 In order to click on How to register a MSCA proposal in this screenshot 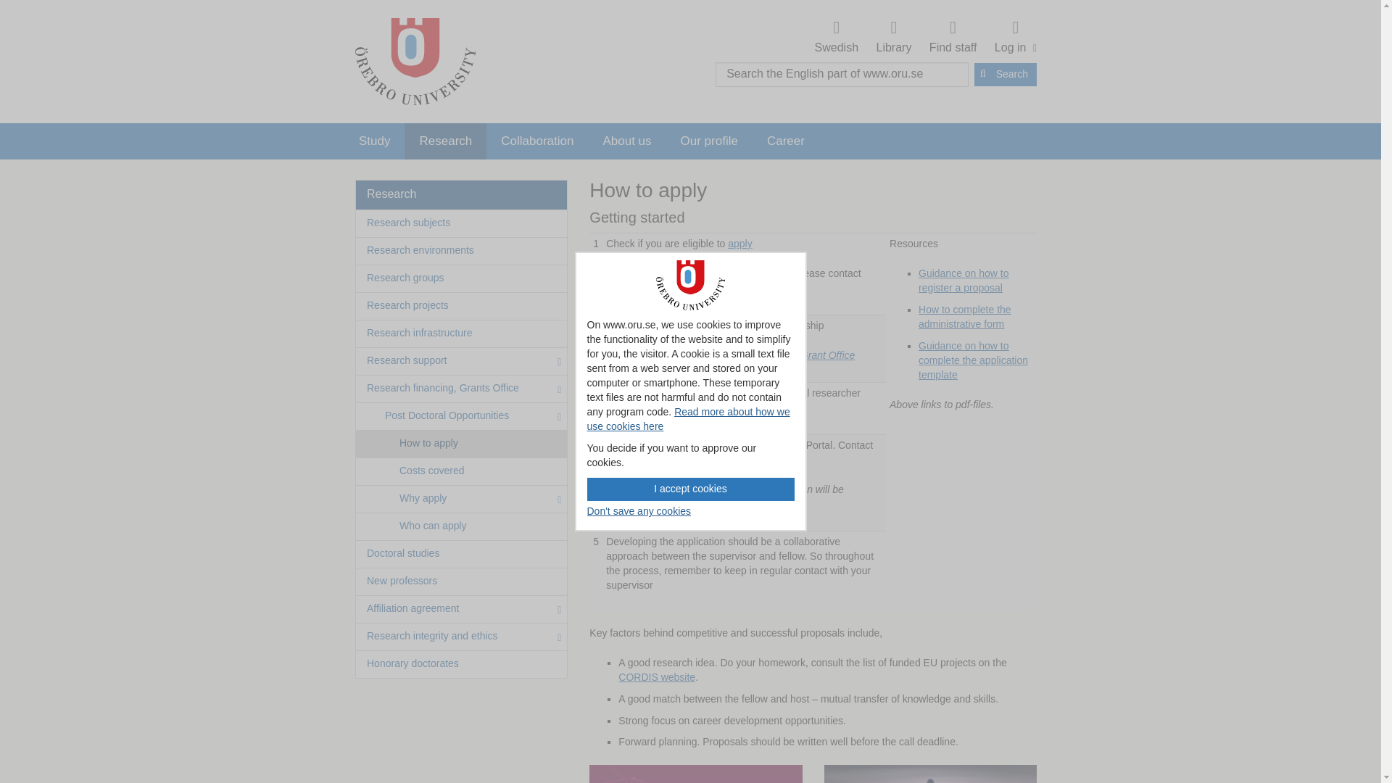, I will do `click(691, 489)`.